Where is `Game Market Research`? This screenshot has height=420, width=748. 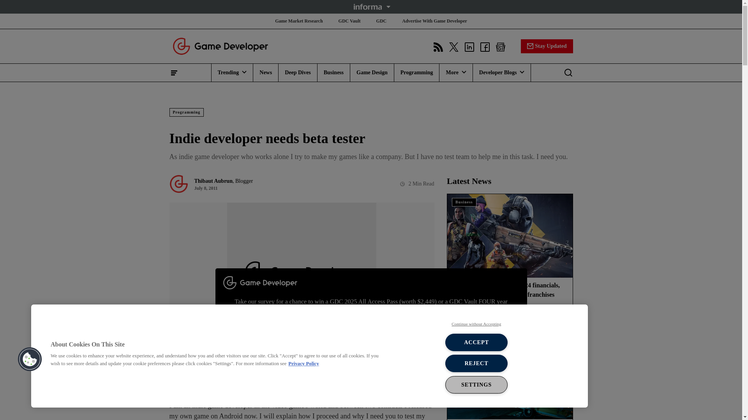
Game Market Research is located at coordinates (298, 21).